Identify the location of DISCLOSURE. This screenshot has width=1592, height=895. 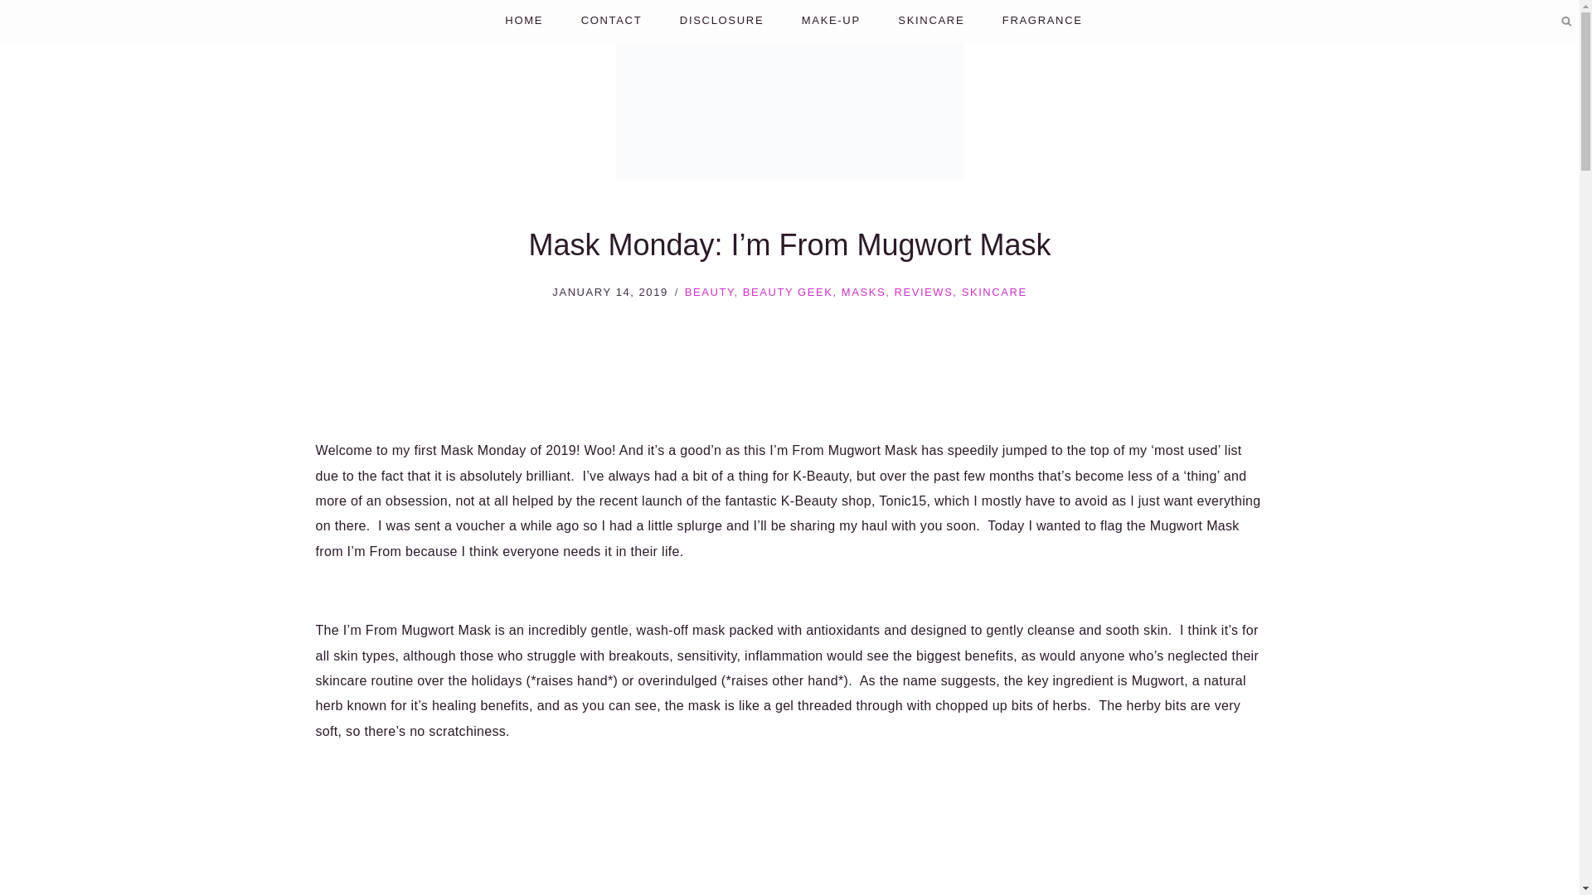
(721, 21).